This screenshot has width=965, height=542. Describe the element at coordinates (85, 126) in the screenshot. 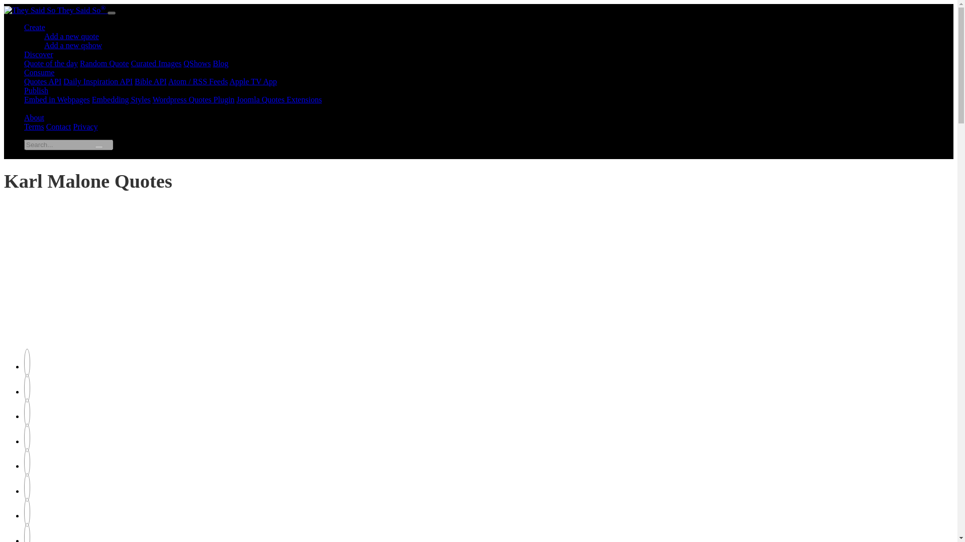

I see `Privacy` at that location.